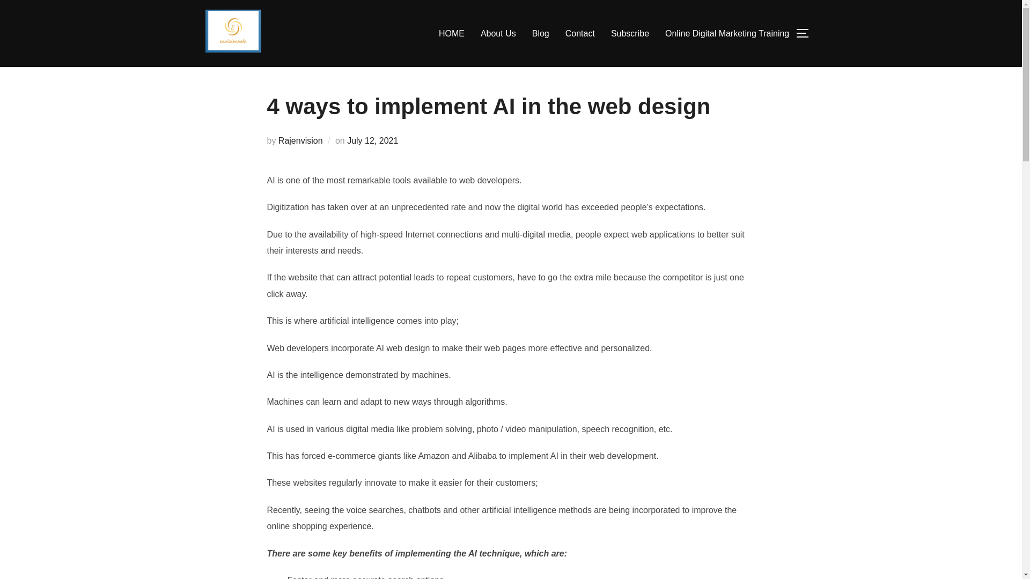 The height and width of the screenshot is (579, 1030). I want to click on About Us, so click(498, 34).